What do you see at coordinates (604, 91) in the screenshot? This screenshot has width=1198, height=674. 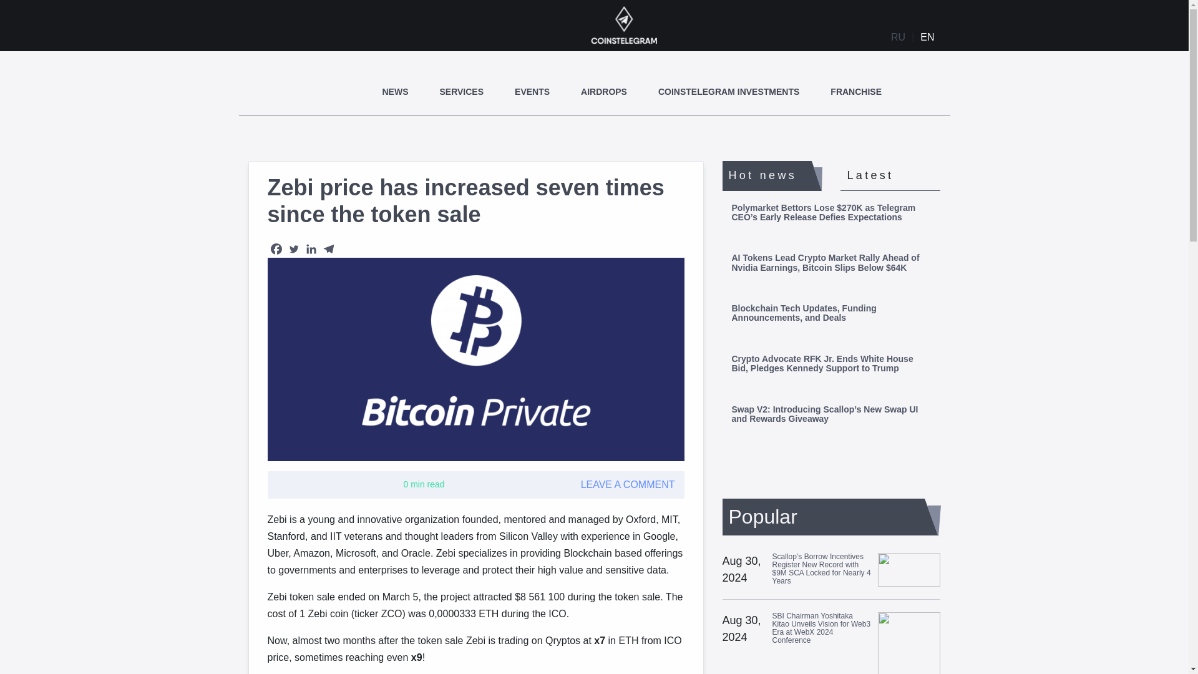 I see `AIRDROPS` at bounding box center [604, 91].